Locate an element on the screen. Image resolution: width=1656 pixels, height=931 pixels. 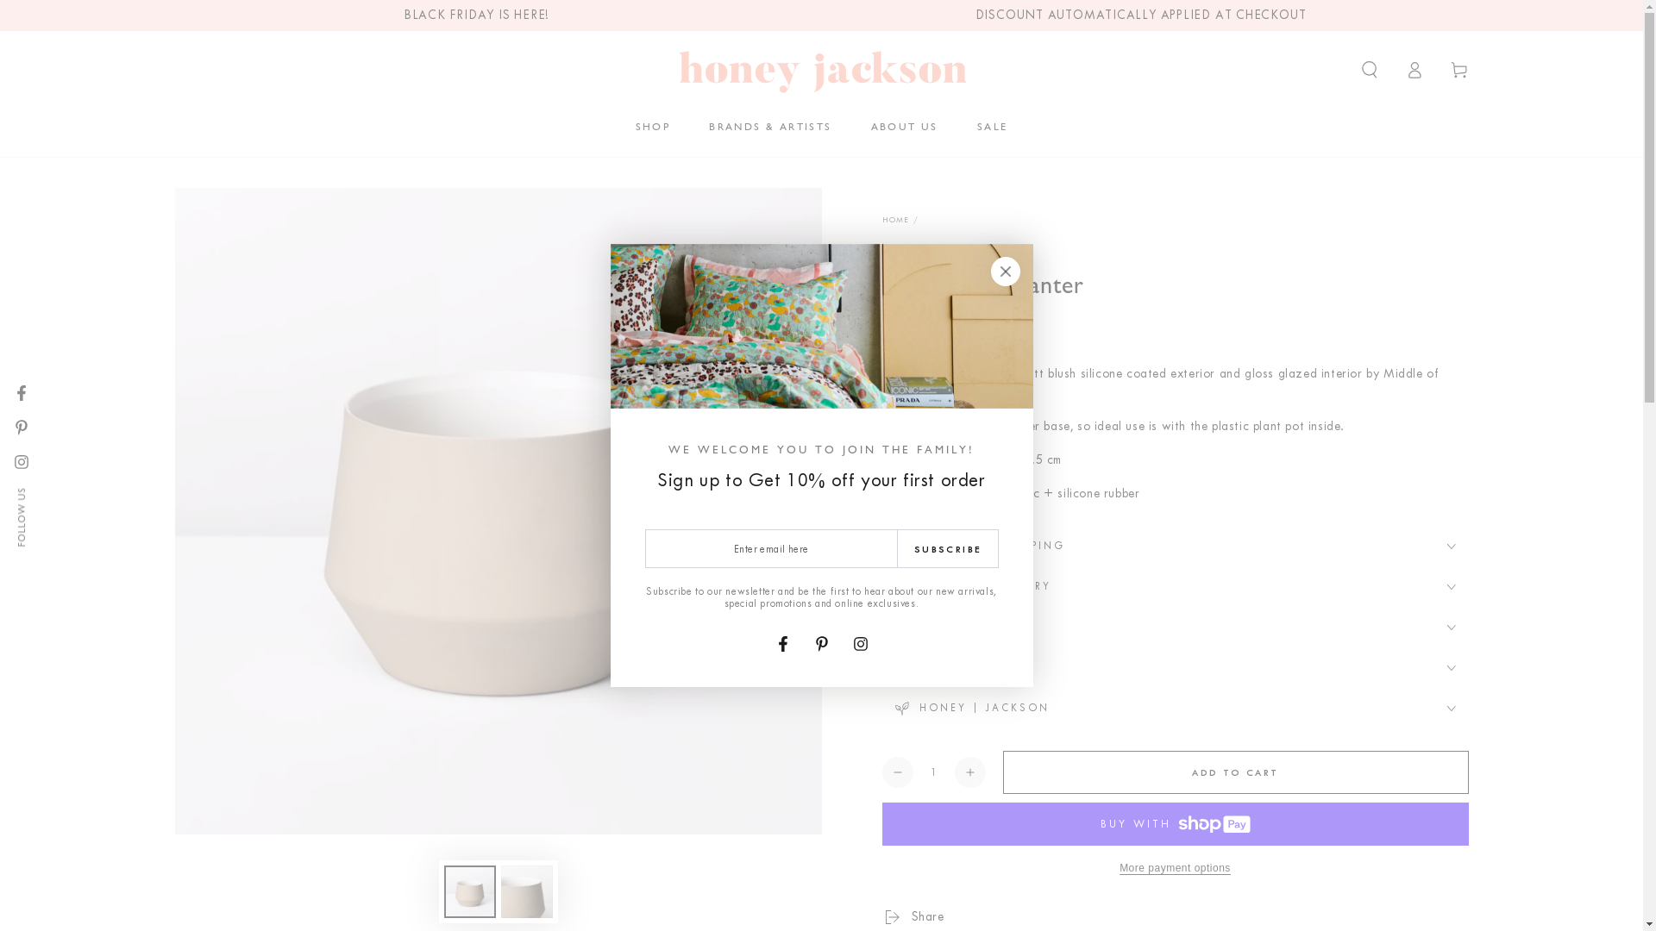
Facebook is located at coordinates (783, 644).